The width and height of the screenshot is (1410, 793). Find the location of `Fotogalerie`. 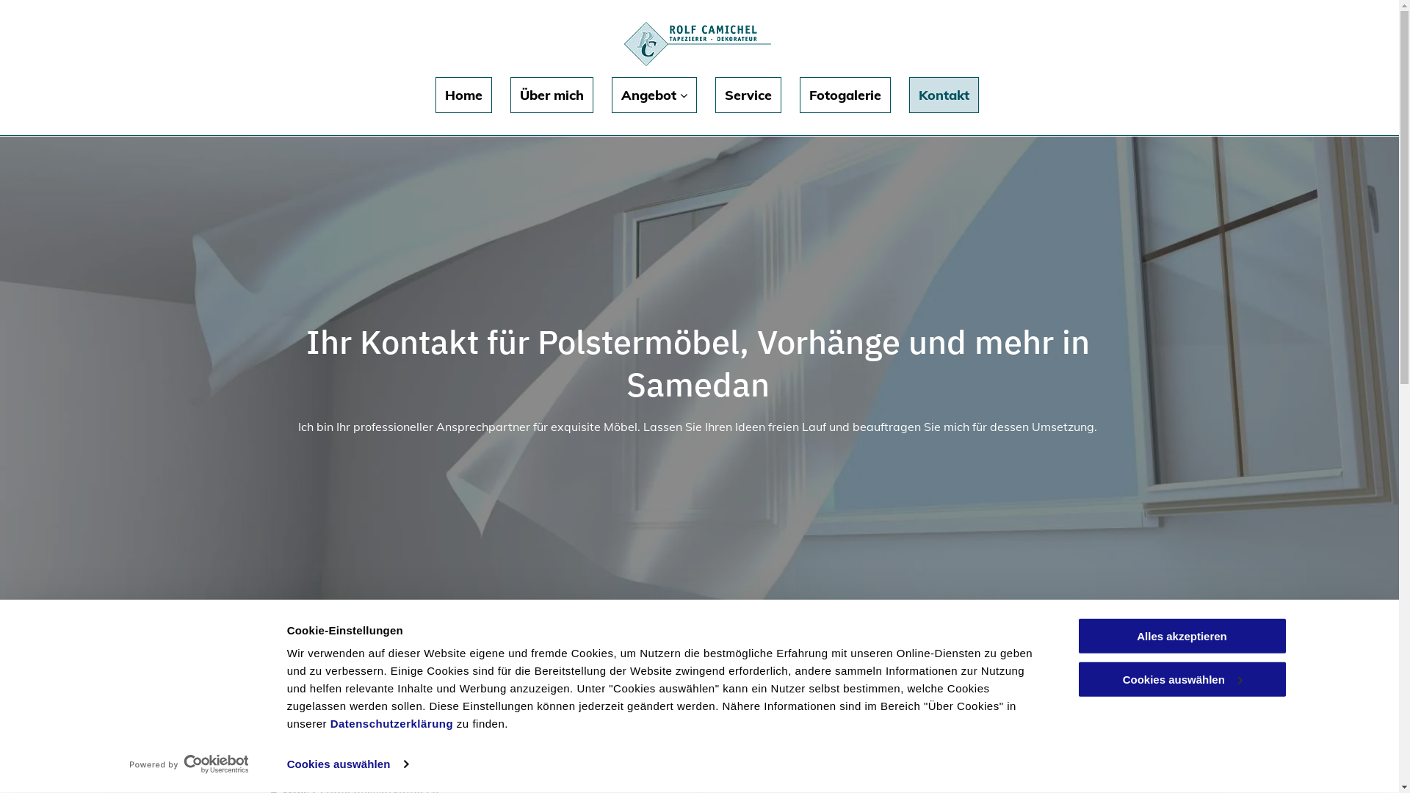

Fotogalerie is located at coordinates (845, 95).